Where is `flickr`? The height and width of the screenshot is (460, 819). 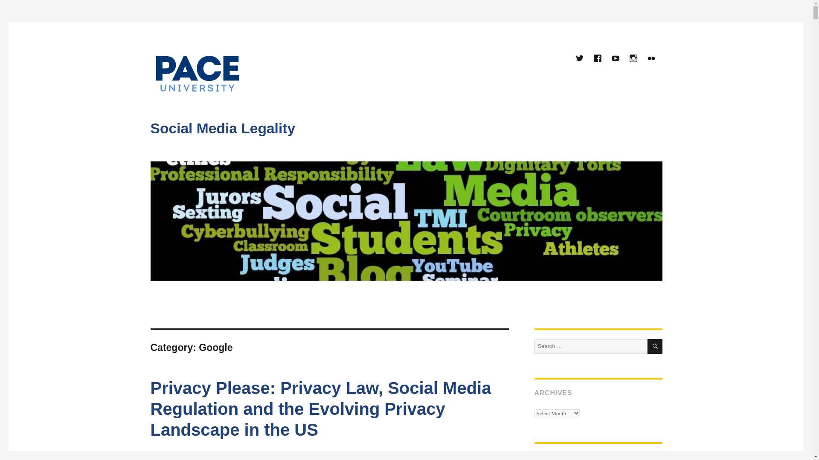
flickr is located at coordinates (651, 59).